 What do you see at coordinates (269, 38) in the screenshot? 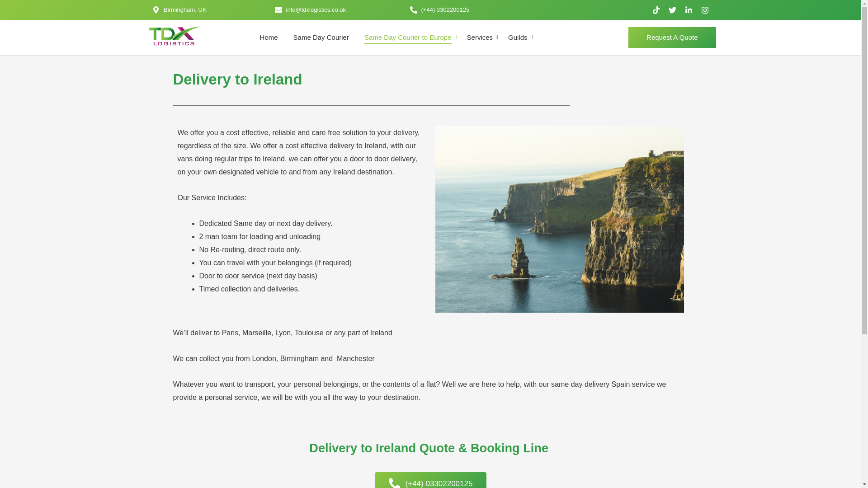
I see `Home` at bounding box center [269, 38].